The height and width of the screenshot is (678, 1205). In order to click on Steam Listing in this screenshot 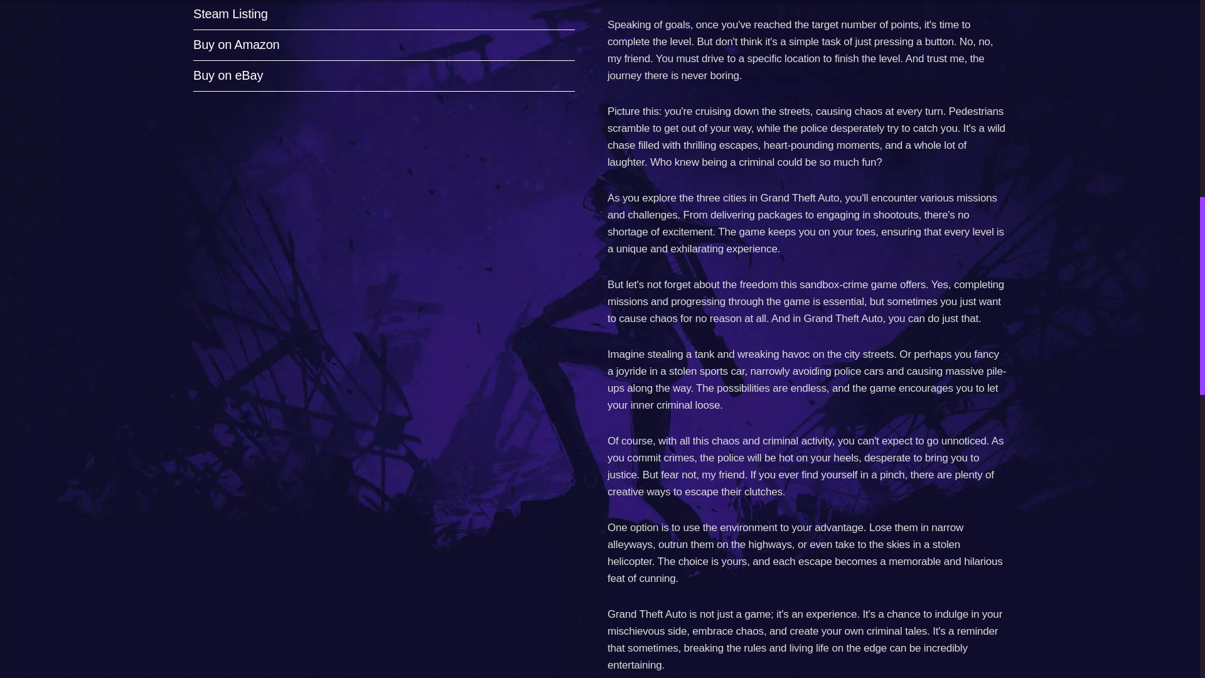, I will do `click(230, 14)`.